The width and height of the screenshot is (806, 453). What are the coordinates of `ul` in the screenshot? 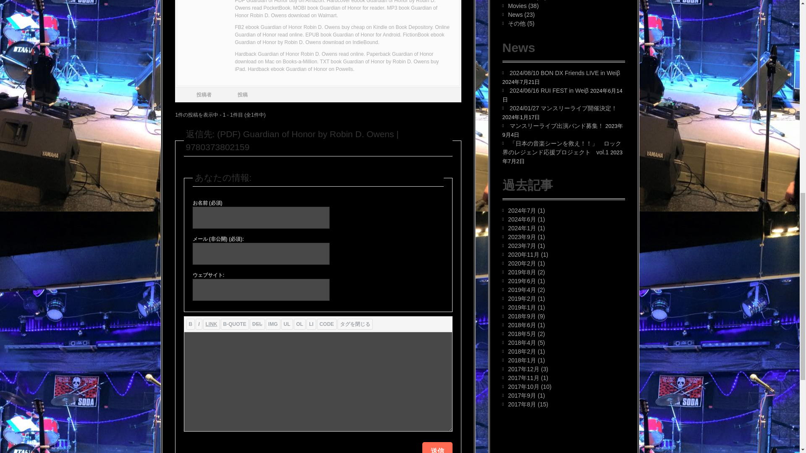 It's located at (287, 324).